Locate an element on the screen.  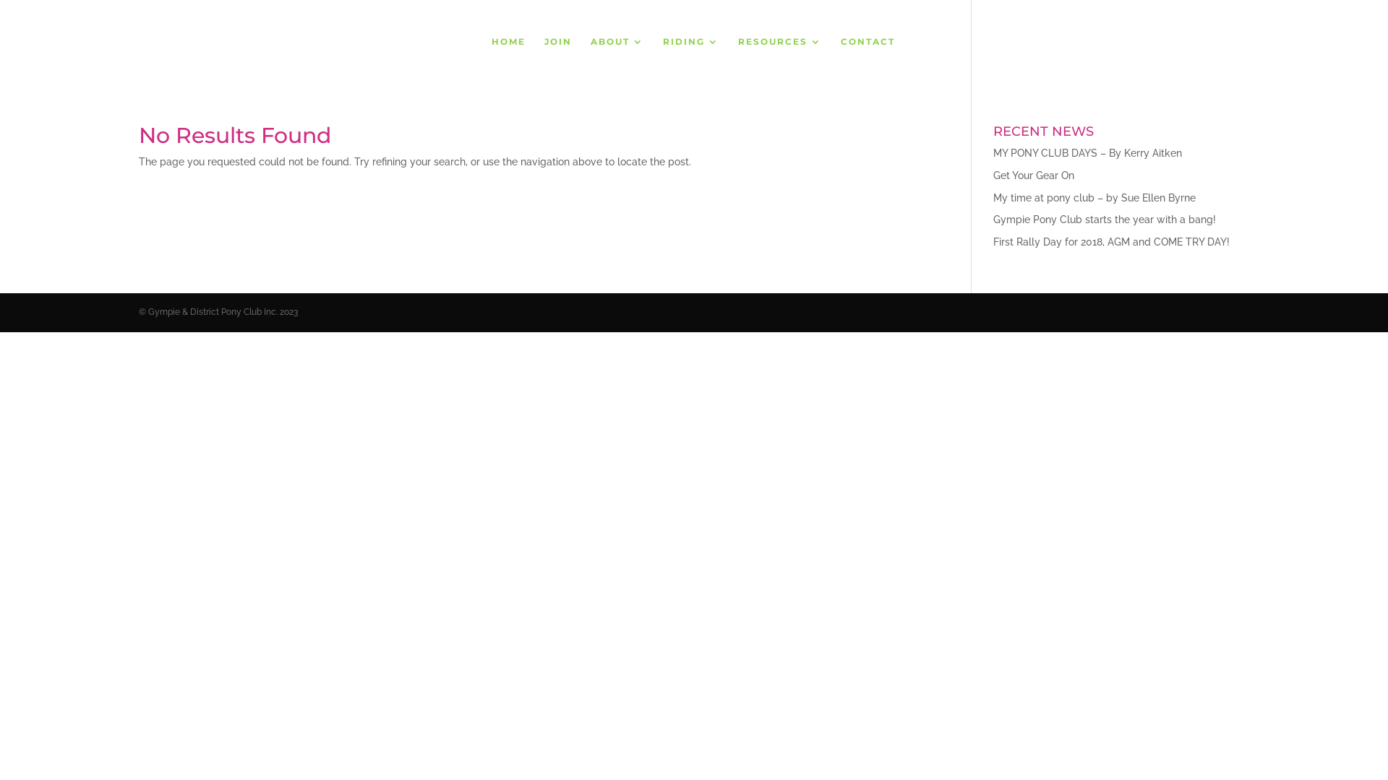
CONTACT is located at coordinates (867, 60).